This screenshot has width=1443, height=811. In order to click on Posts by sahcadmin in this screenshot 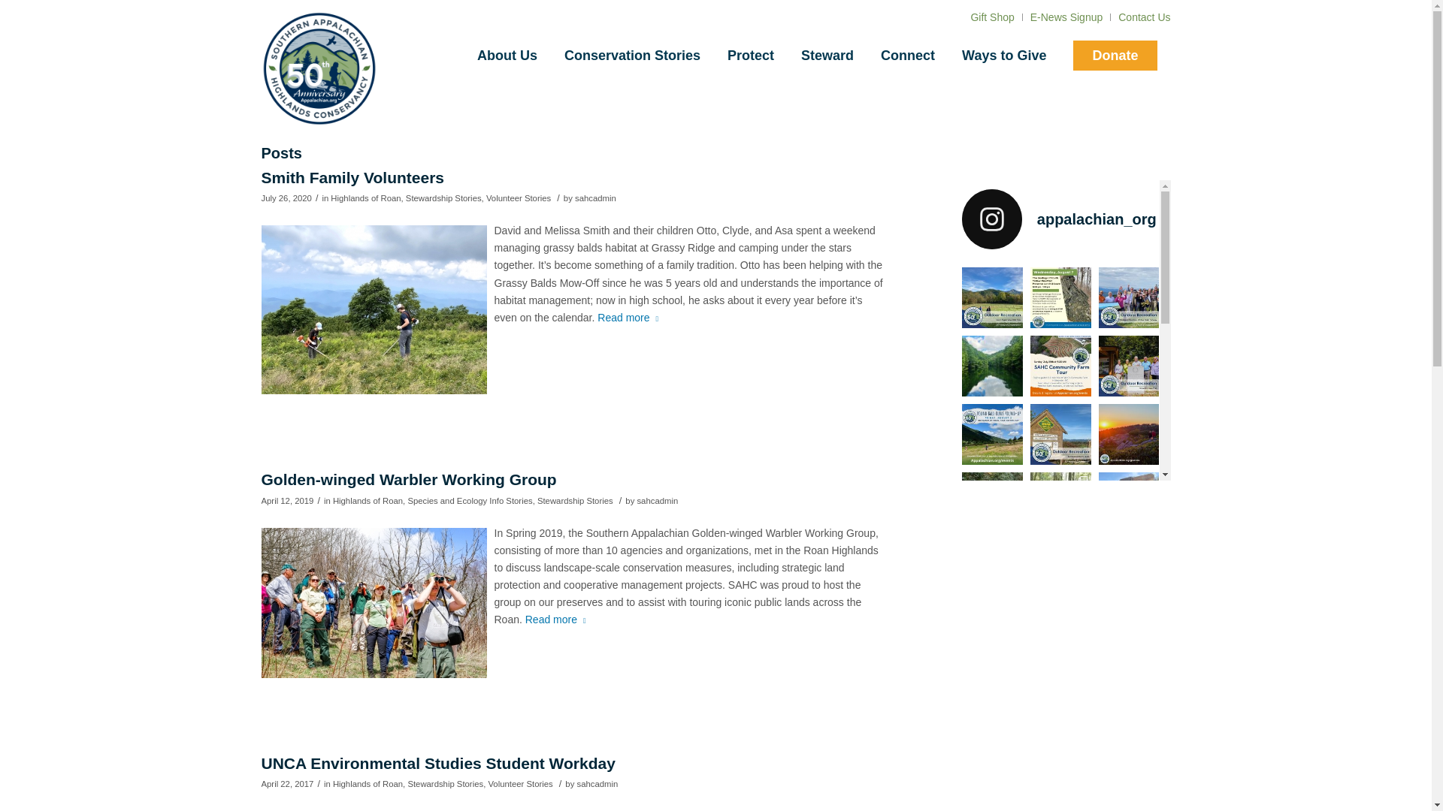, I will do `click(657, 500)`.